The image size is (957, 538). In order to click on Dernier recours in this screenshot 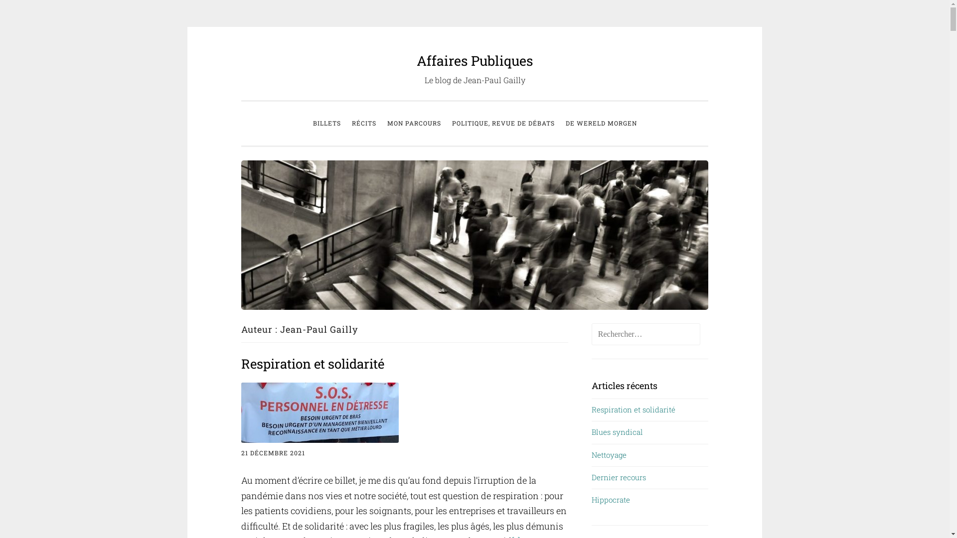, I will do `click(619, 477)`.